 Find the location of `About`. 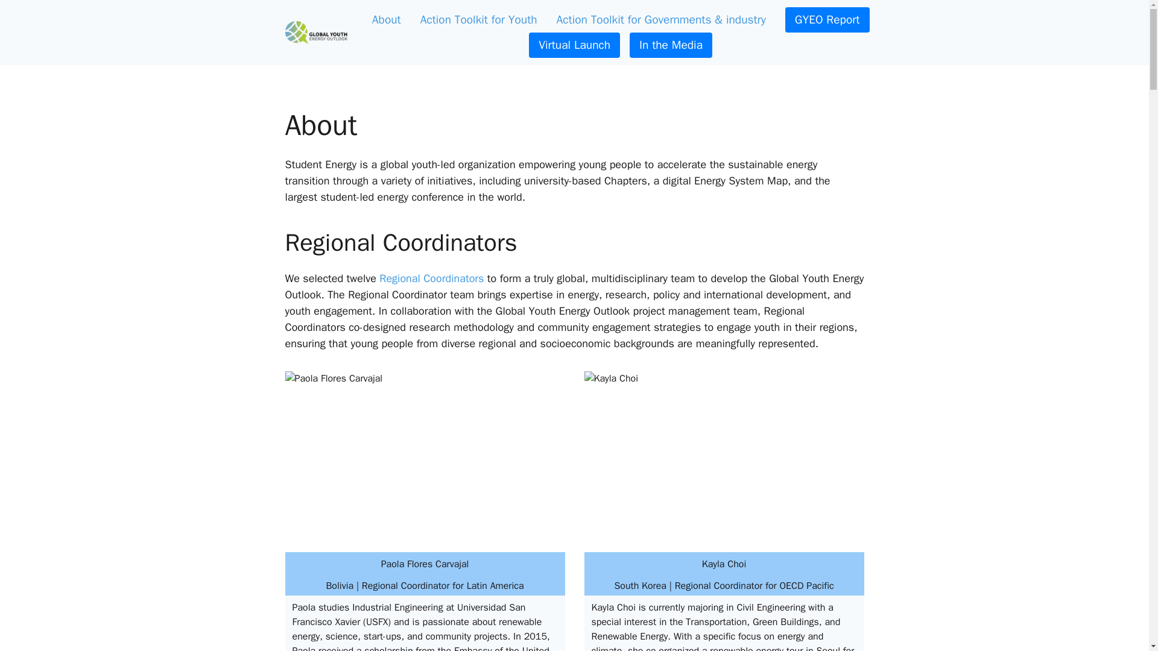

About is located at coordinates (386, 19).